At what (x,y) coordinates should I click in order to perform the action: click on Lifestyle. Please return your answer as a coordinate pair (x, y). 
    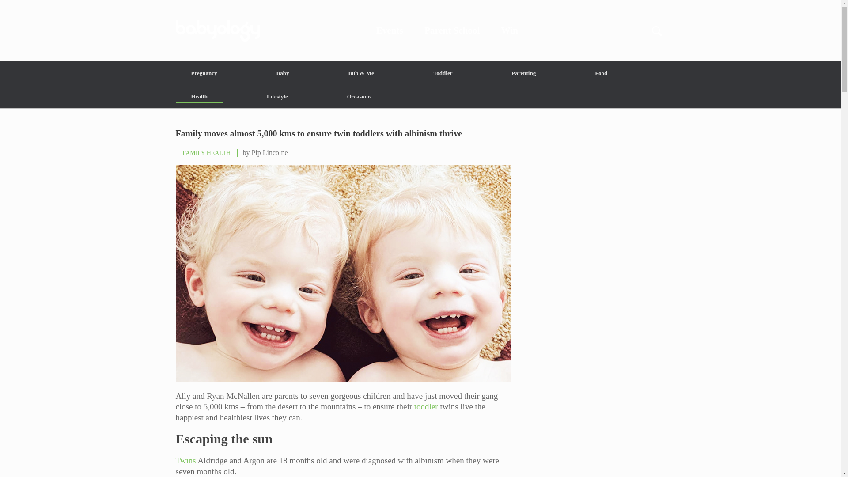
    Looking at the image, I should click on (277, 96).